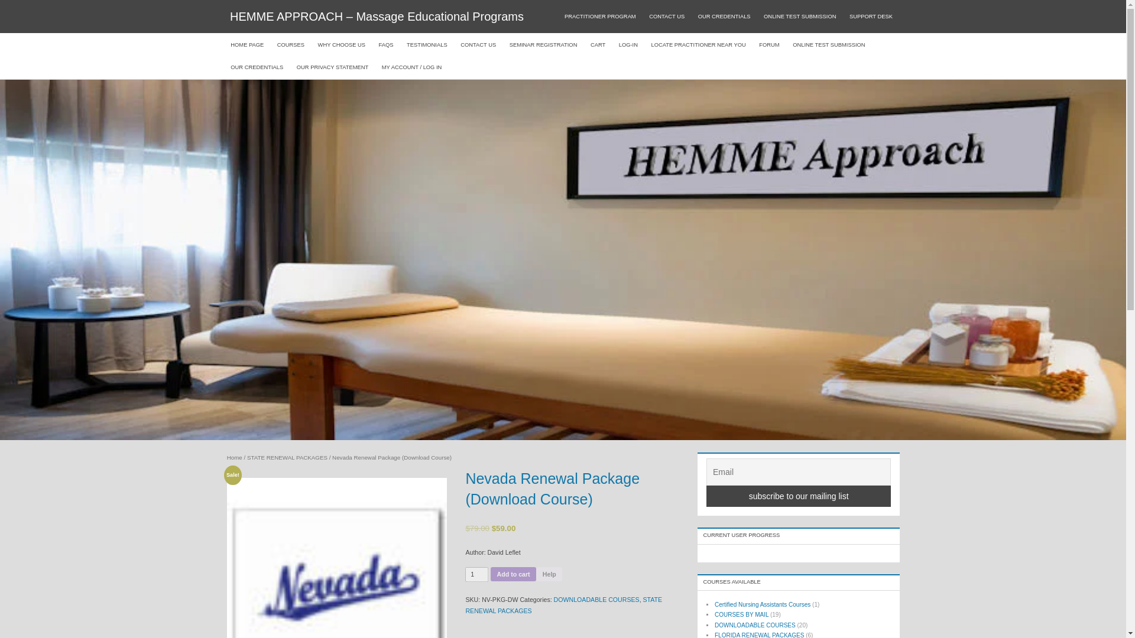 This screenshot has width=1135, height=638. I want to click on Add to cart, so click(513, 574).